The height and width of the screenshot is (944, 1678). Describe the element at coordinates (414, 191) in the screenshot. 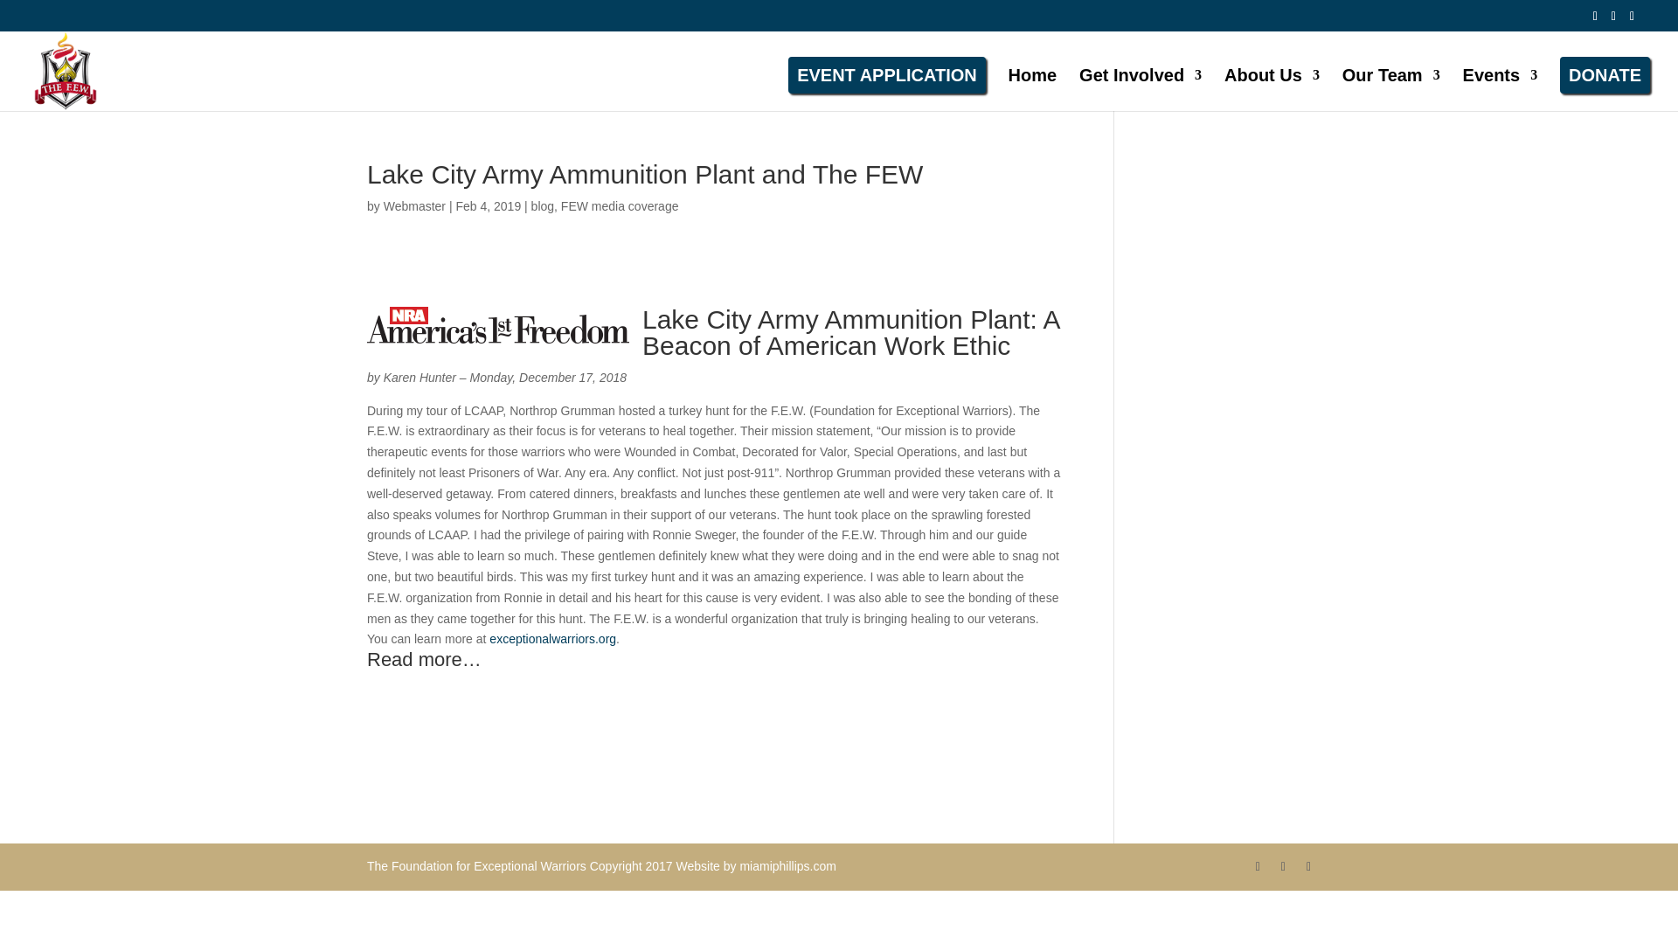

I see `Webmaster` at that location.